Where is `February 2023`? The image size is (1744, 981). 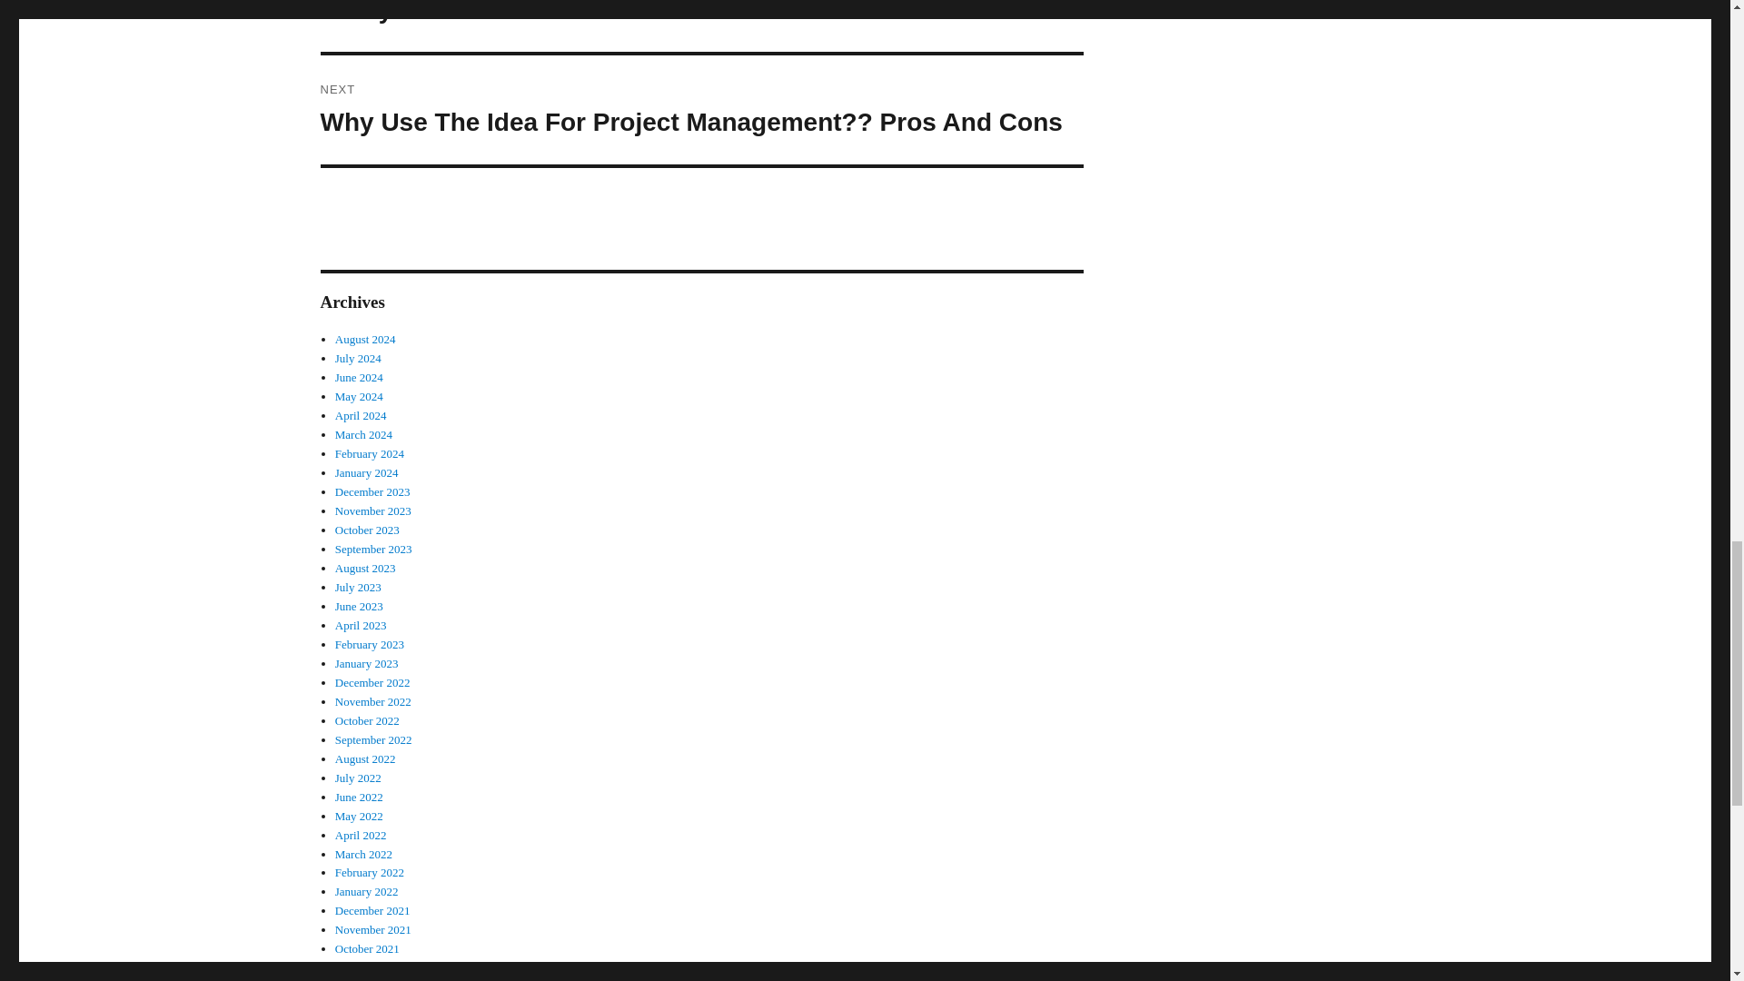
February 2023 is located at coordinates (369, 645).